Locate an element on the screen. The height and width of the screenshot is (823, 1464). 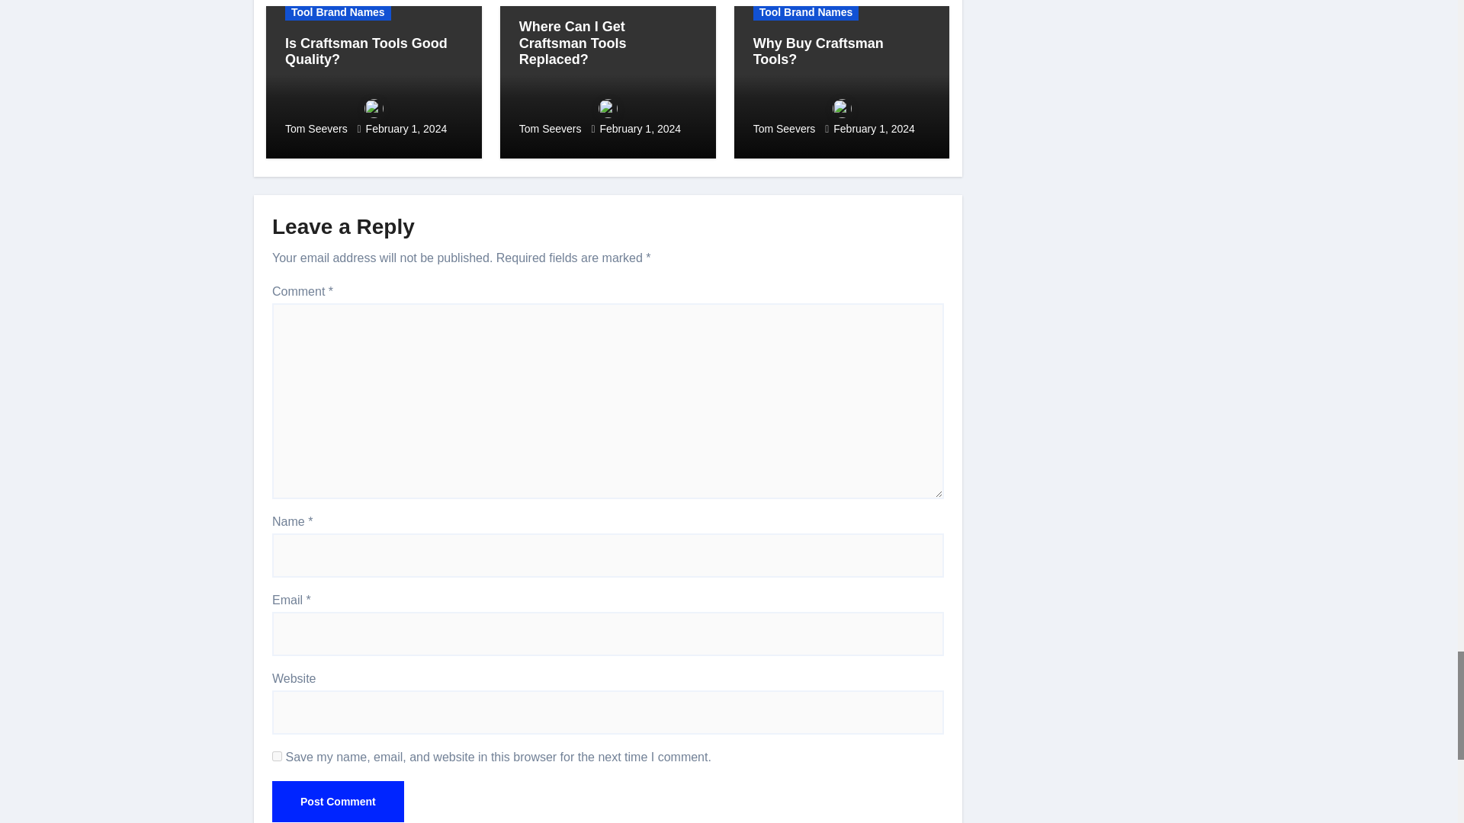
Where Can I Get Craftsman Tools Replaced? is located at coordinates (573, 43).